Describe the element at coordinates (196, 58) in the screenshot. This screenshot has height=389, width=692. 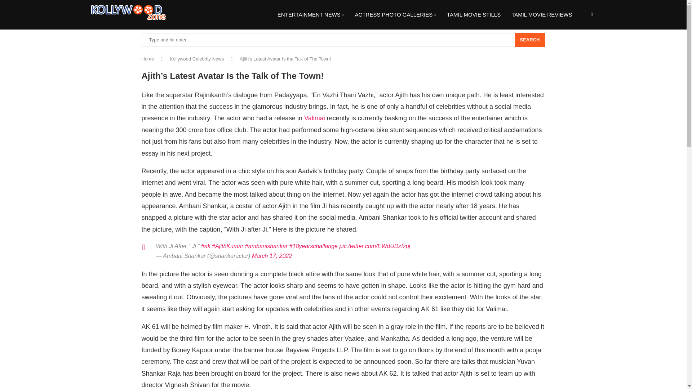
I see `Kollywood Celebrity News` at that location.